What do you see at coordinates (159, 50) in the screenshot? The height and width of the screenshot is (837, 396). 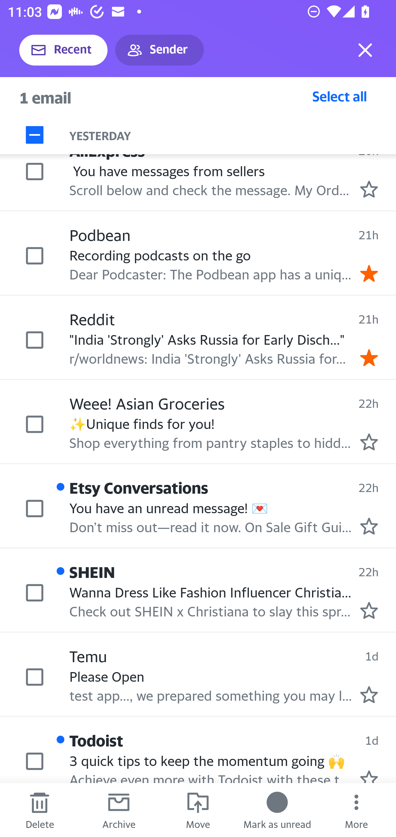 I see `Sender` at bounding box center [159, 50].